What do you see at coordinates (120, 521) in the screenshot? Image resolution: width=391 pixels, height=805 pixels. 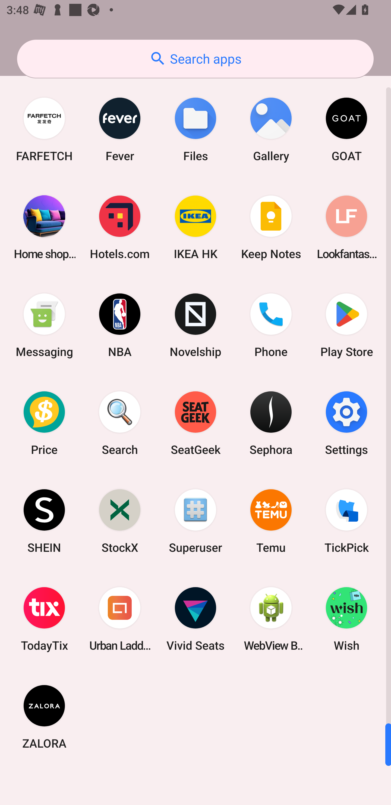 I see `StockX` at bounding box center [120, 521].